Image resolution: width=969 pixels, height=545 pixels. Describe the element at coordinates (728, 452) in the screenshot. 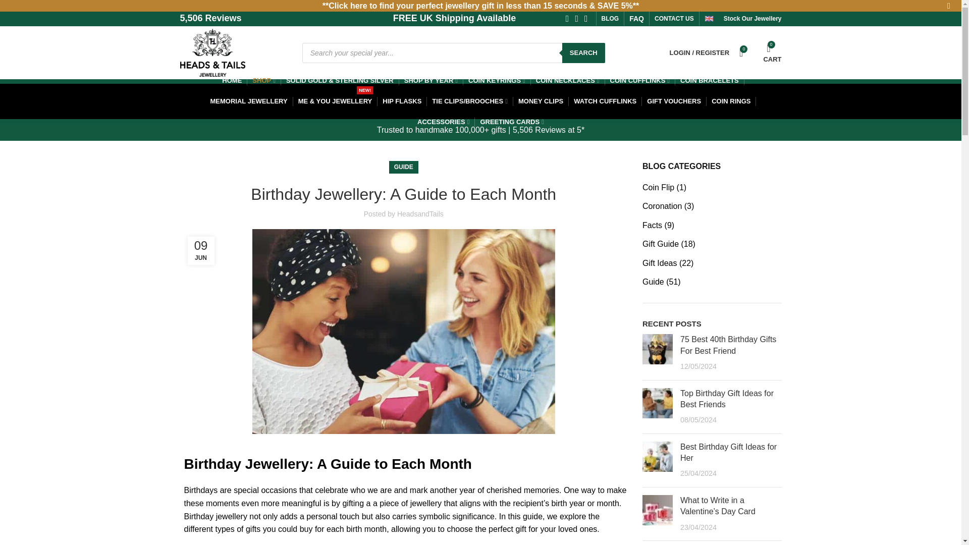

I see `SHOP` at that location.